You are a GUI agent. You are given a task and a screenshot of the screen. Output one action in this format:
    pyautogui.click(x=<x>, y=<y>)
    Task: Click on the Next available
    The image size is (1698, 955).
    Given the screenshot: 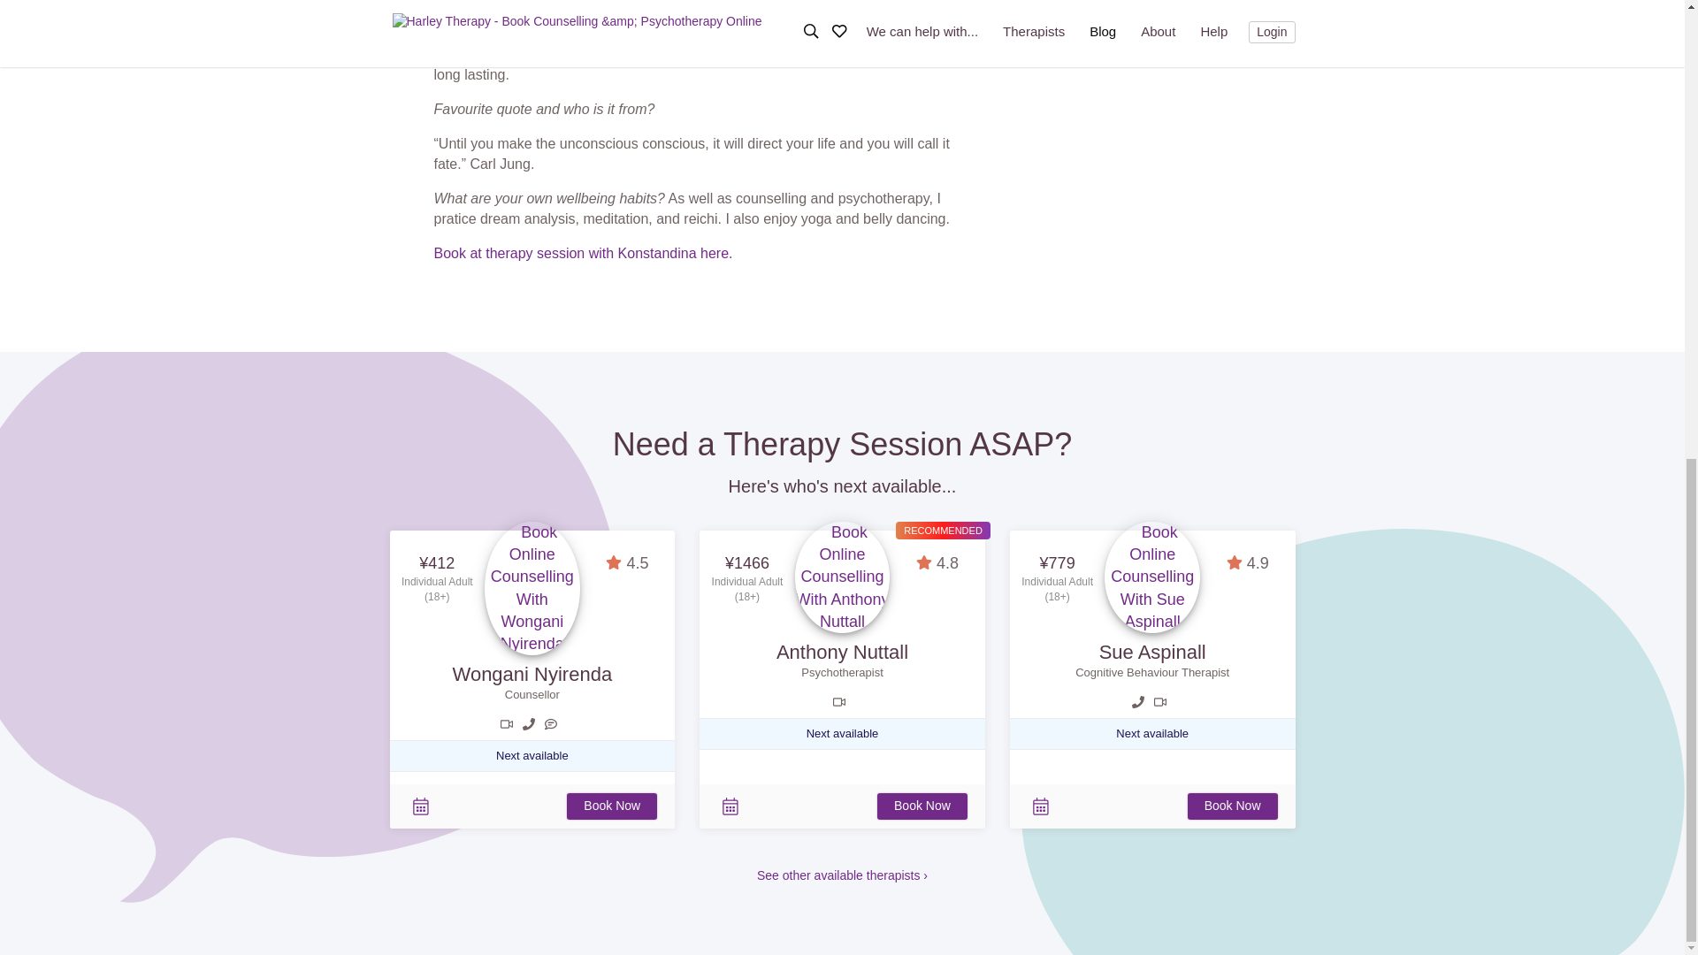 What is the action you would take?
    pyautogui.click(x=843, y=733)
    